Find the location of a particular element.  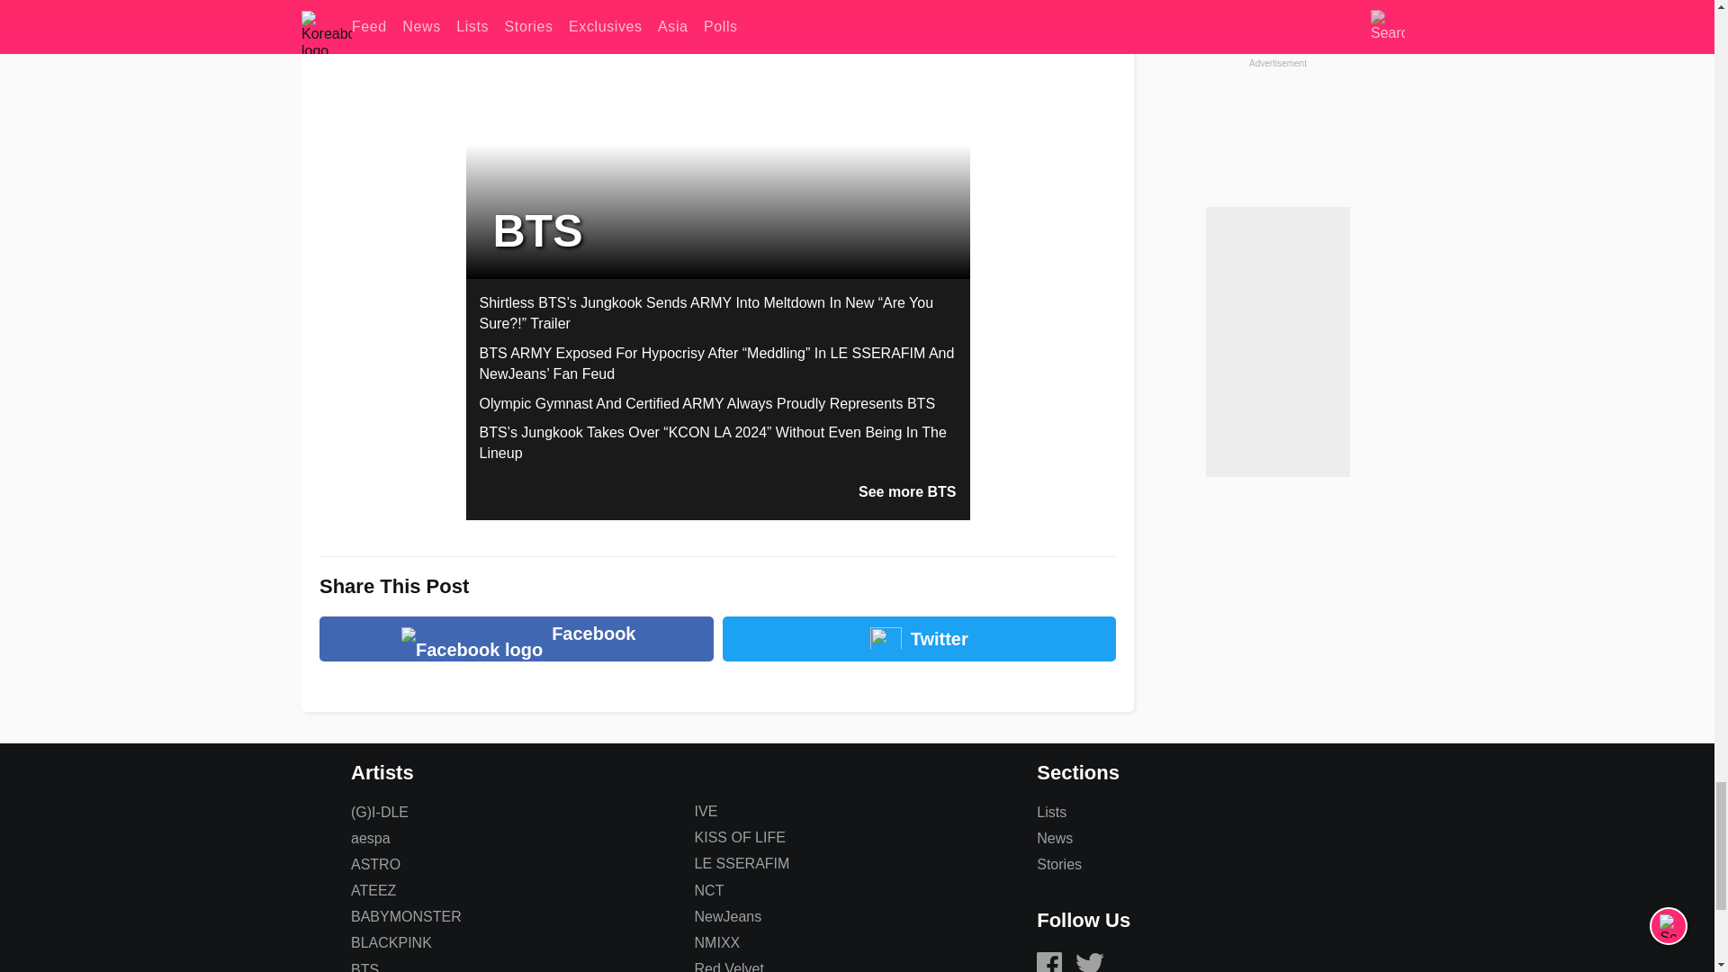

NMIXX is located at coordinates (717, 942).